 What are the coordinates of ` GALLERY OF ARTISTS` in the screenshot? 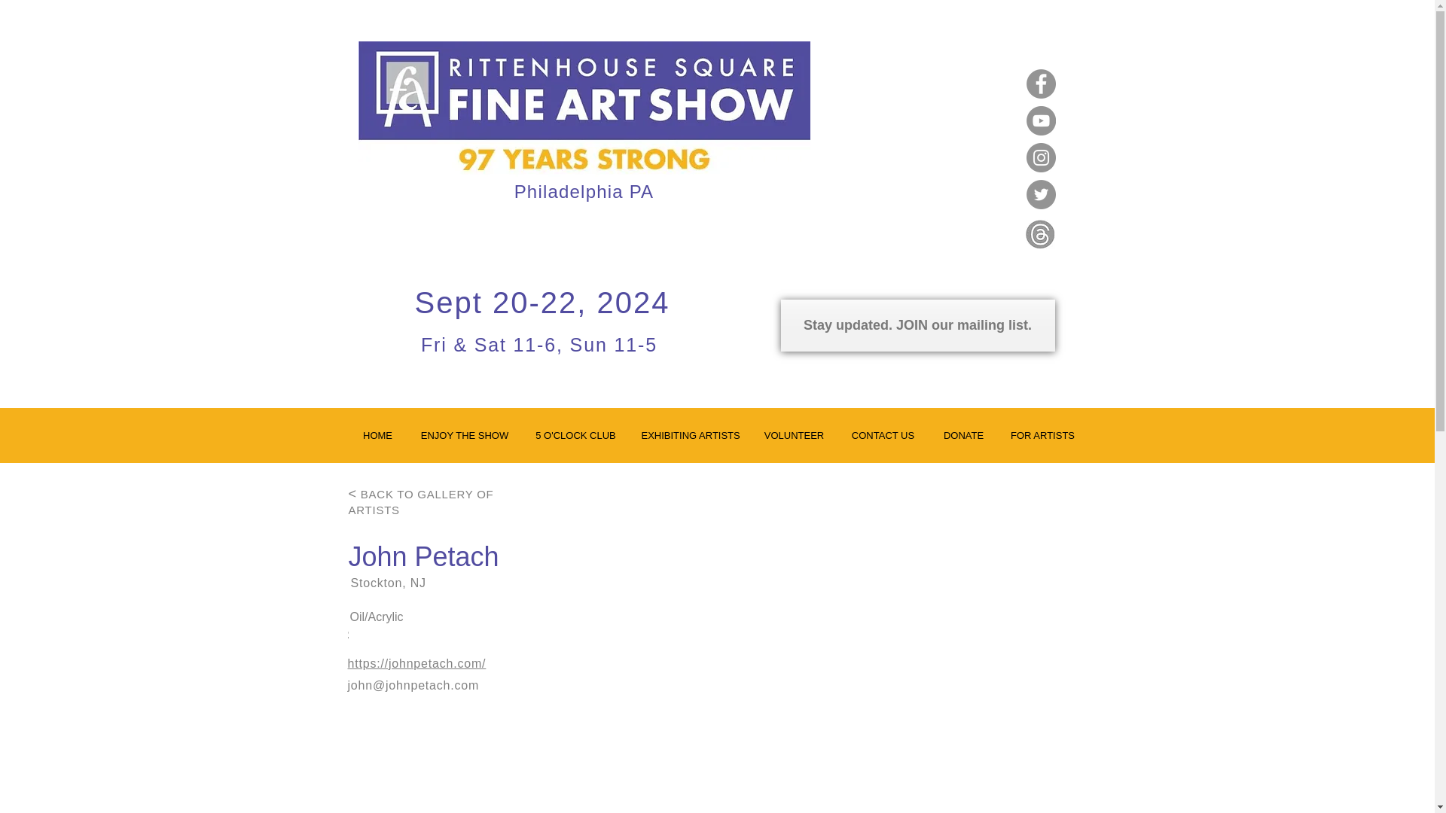 It's located at (420, 501).